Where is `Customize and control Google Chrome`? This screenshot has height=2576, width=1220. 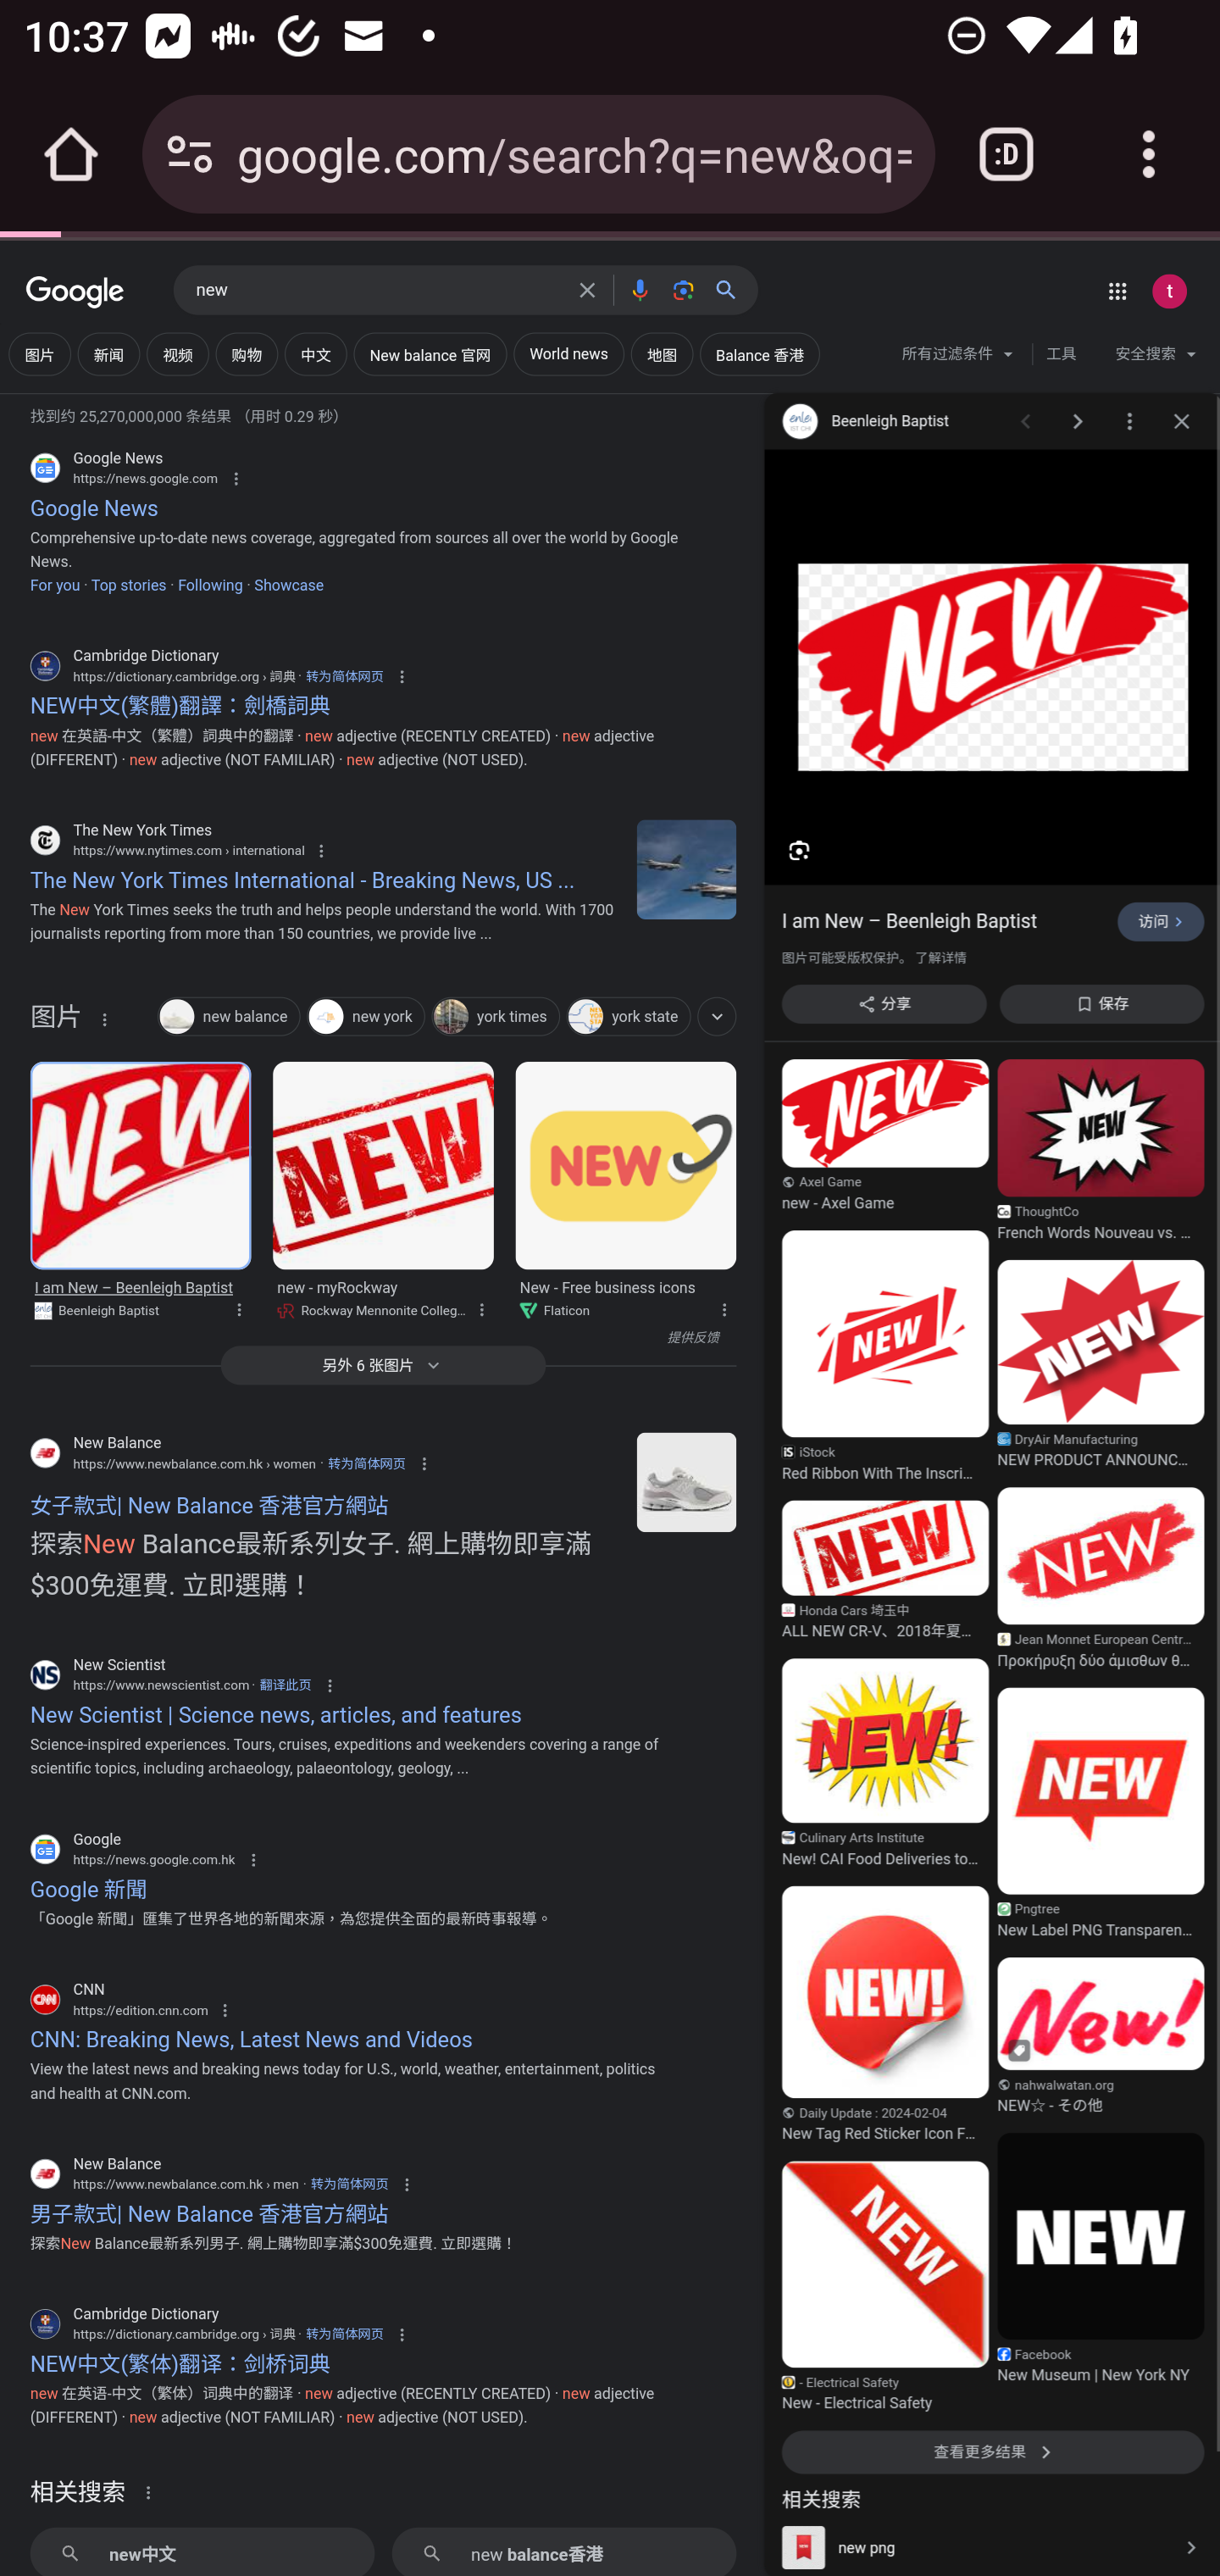
Customize and control Google Chrome is located at coordinates (1149, 154).